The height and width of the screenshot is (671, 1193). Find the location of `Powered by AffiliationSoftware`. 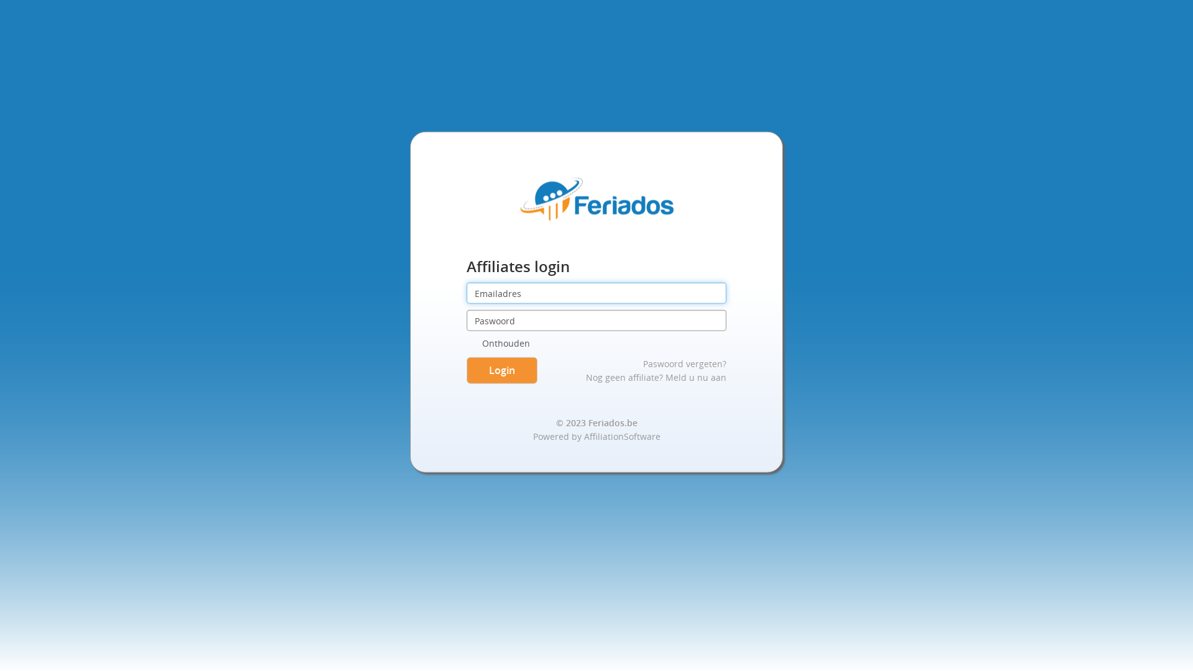

Powered by AffiliationSoftware is located at coordinates (596, 436).